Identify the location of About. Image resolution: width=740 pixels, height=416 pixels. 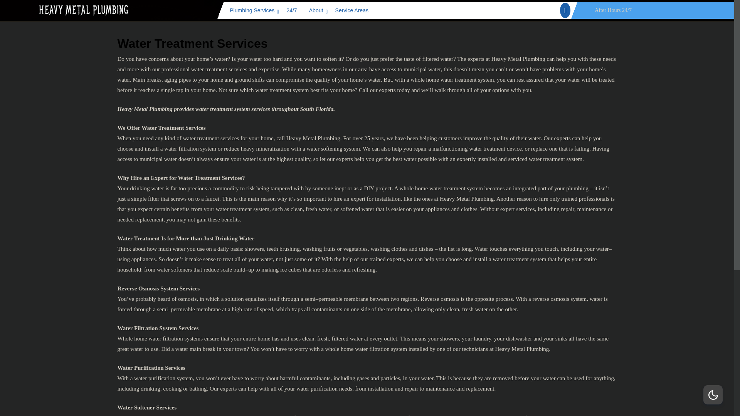
(317, 10).